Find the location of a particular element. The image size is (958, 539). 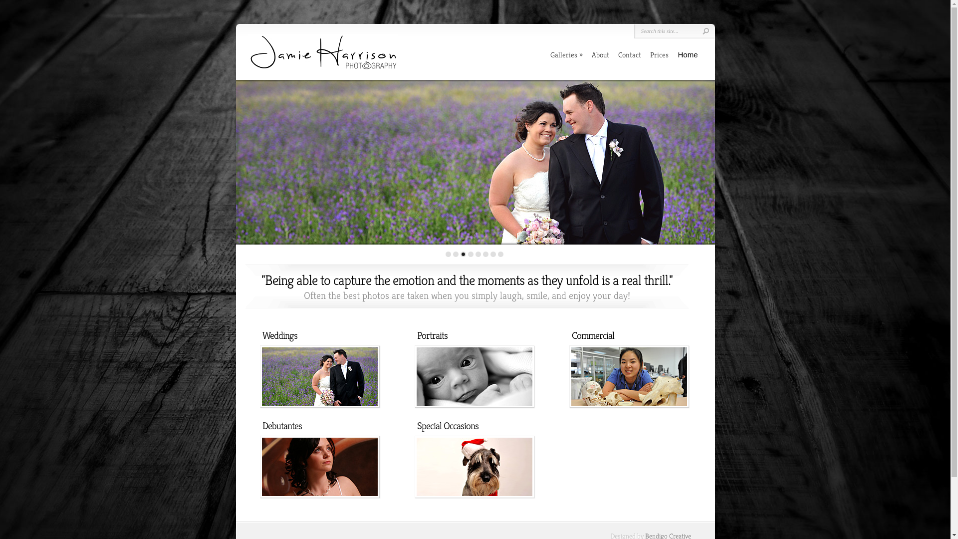

8 is located at coordinates (501, 255).